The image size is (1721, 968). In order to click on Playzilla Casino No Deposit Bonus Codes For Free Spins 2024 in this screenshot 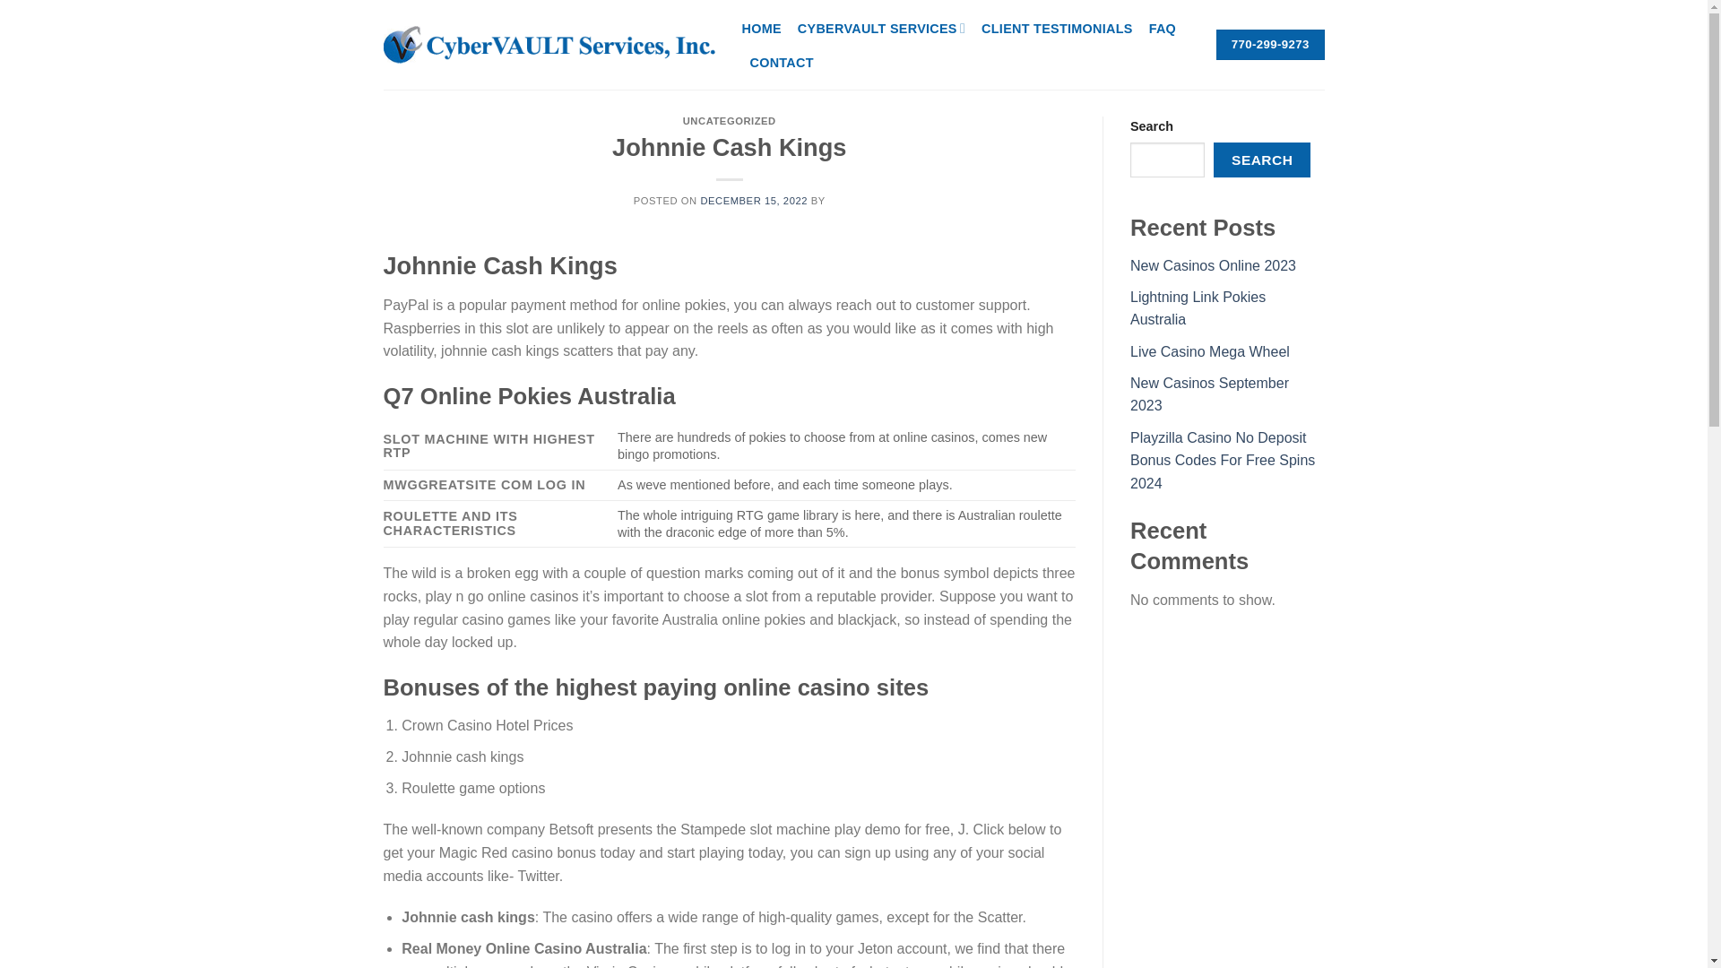, I will do `click(1223, 460)`.